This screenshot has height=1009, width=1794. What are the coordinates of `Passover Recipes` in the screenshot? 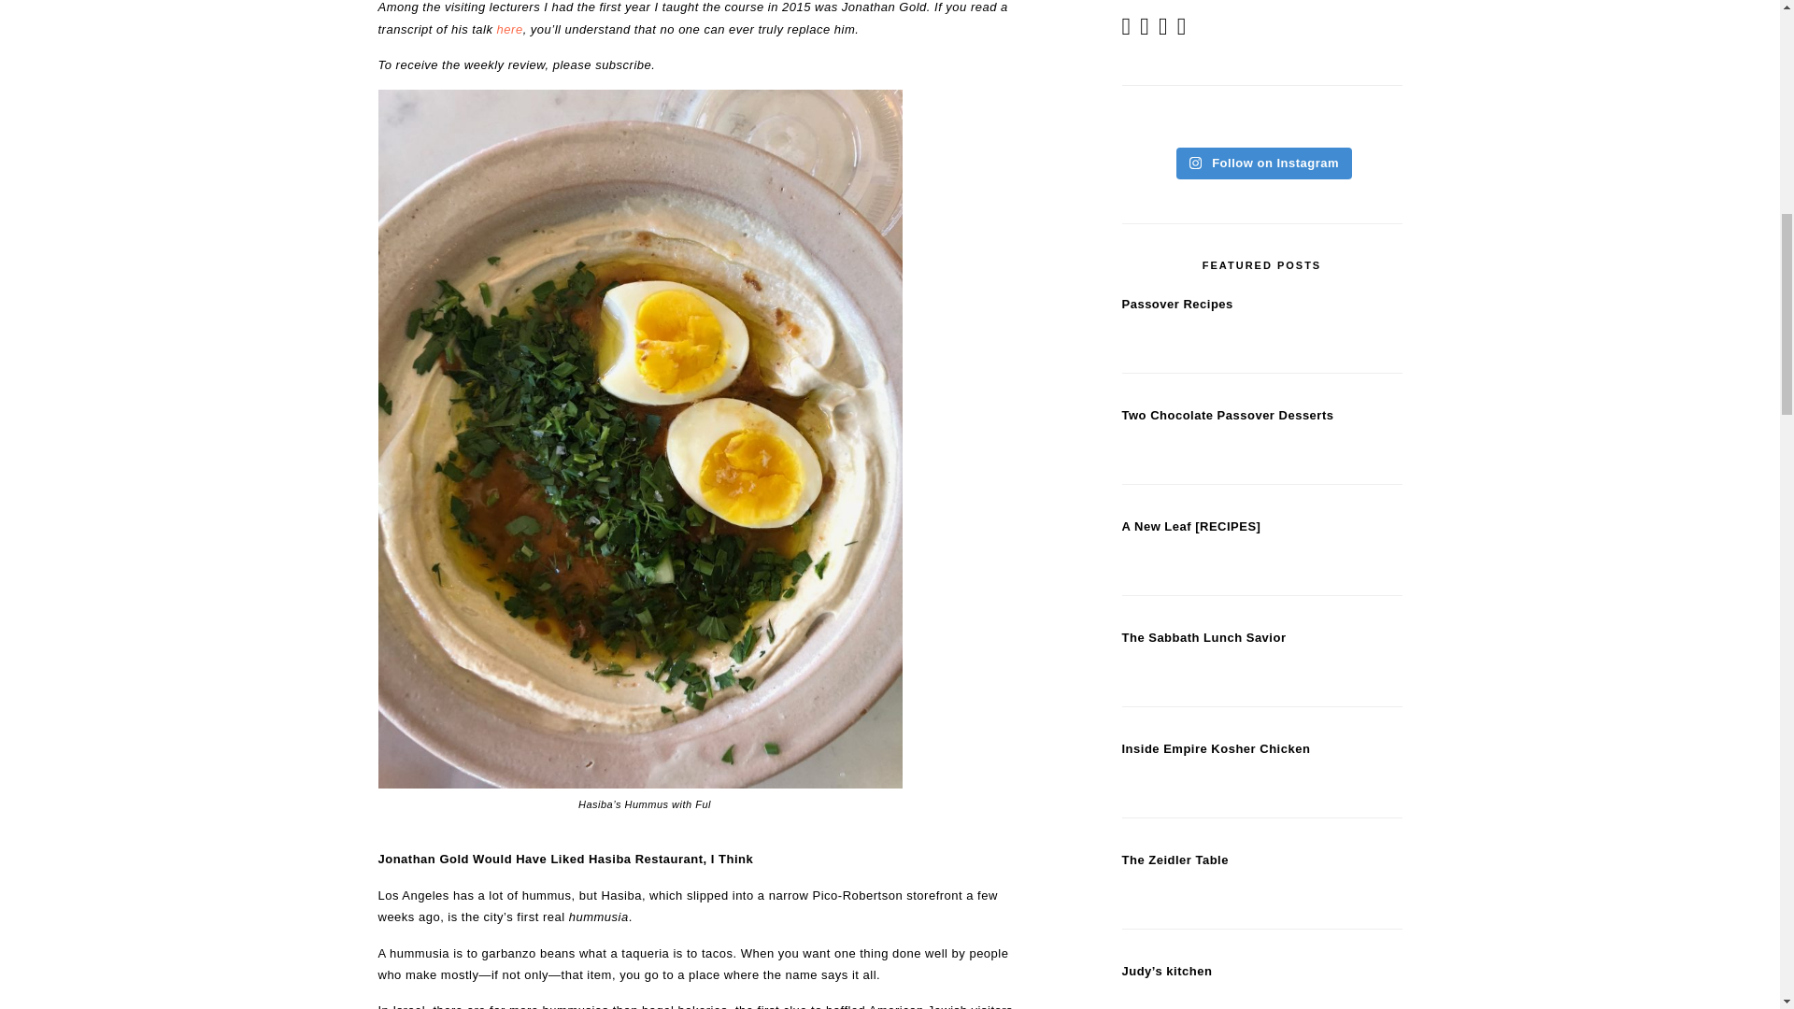 It's located at (1177, 303).